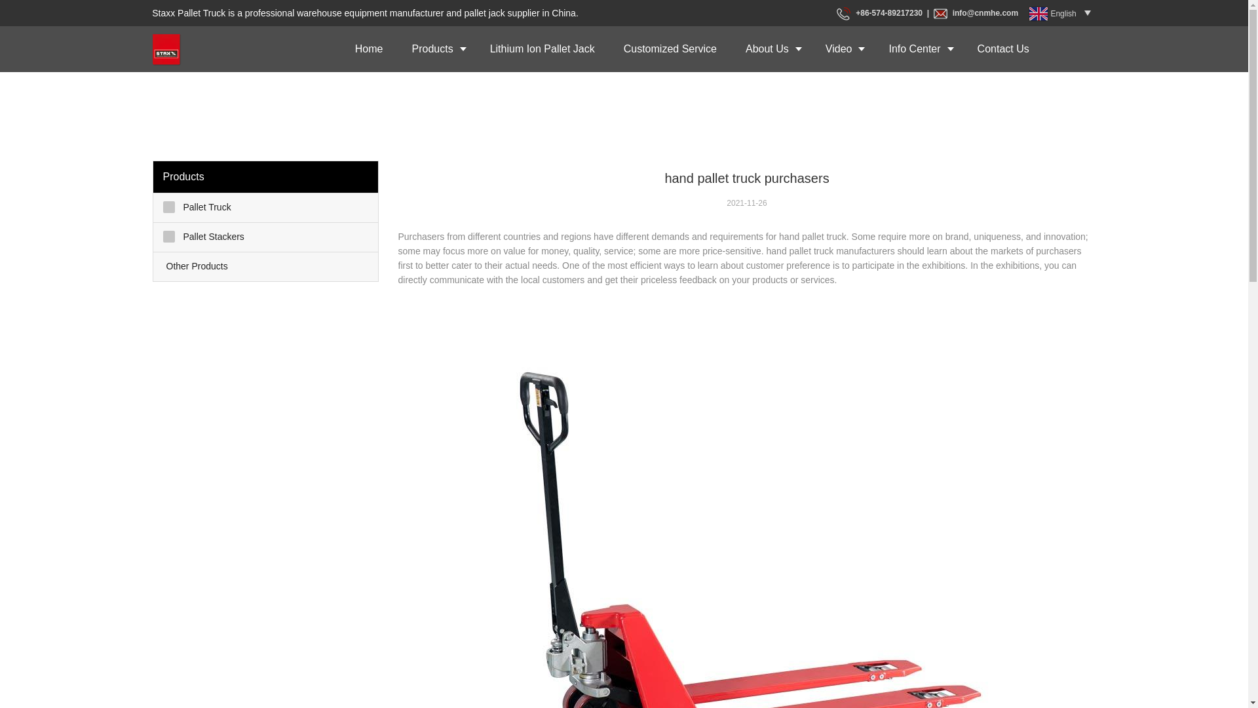 This screenshot has height=708, width=1258. I want to click on Products, so click(436, 49).